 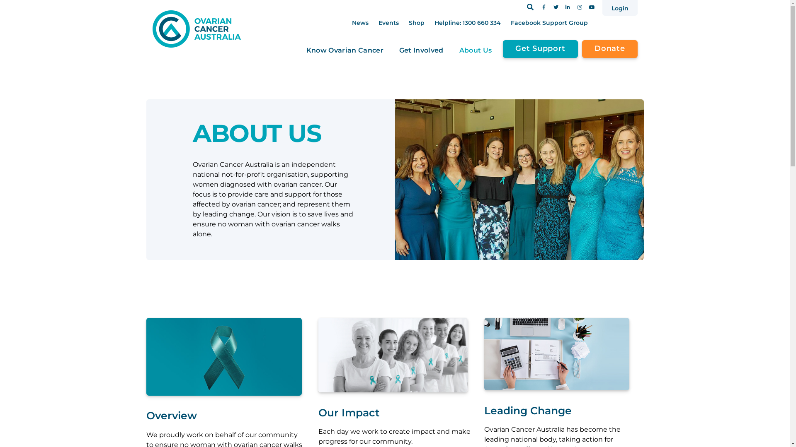 I want to click on Shop, so click(x=417, y=23).